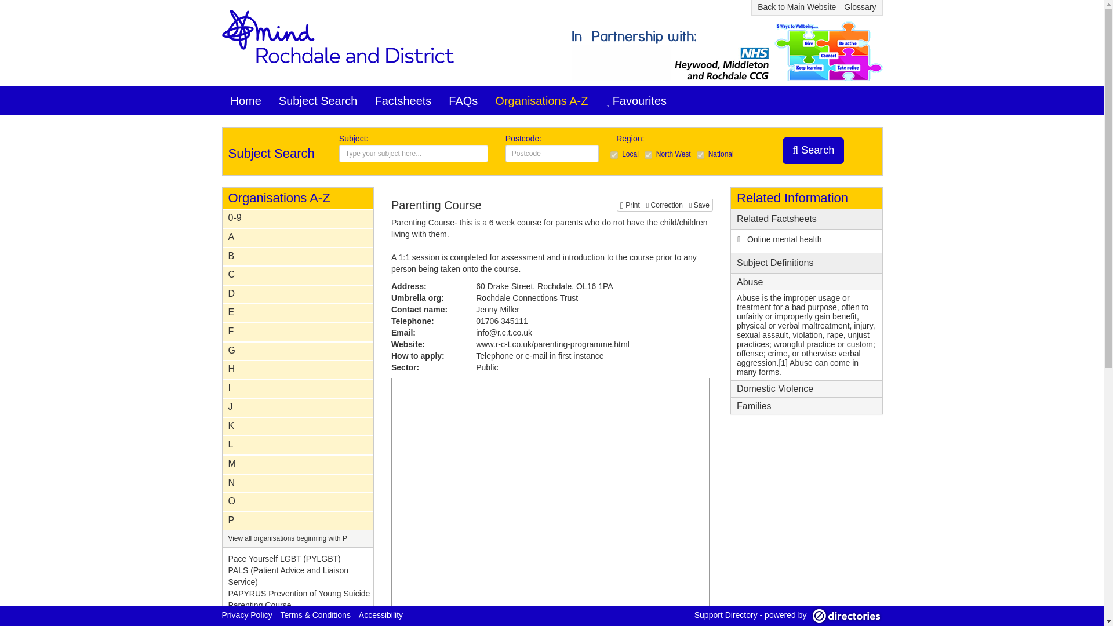 Image resolution: width=1113 pixels, height=626 pixels. Describe the element at coordinates (298, 236) in the screenshot. I see `A` at that location.